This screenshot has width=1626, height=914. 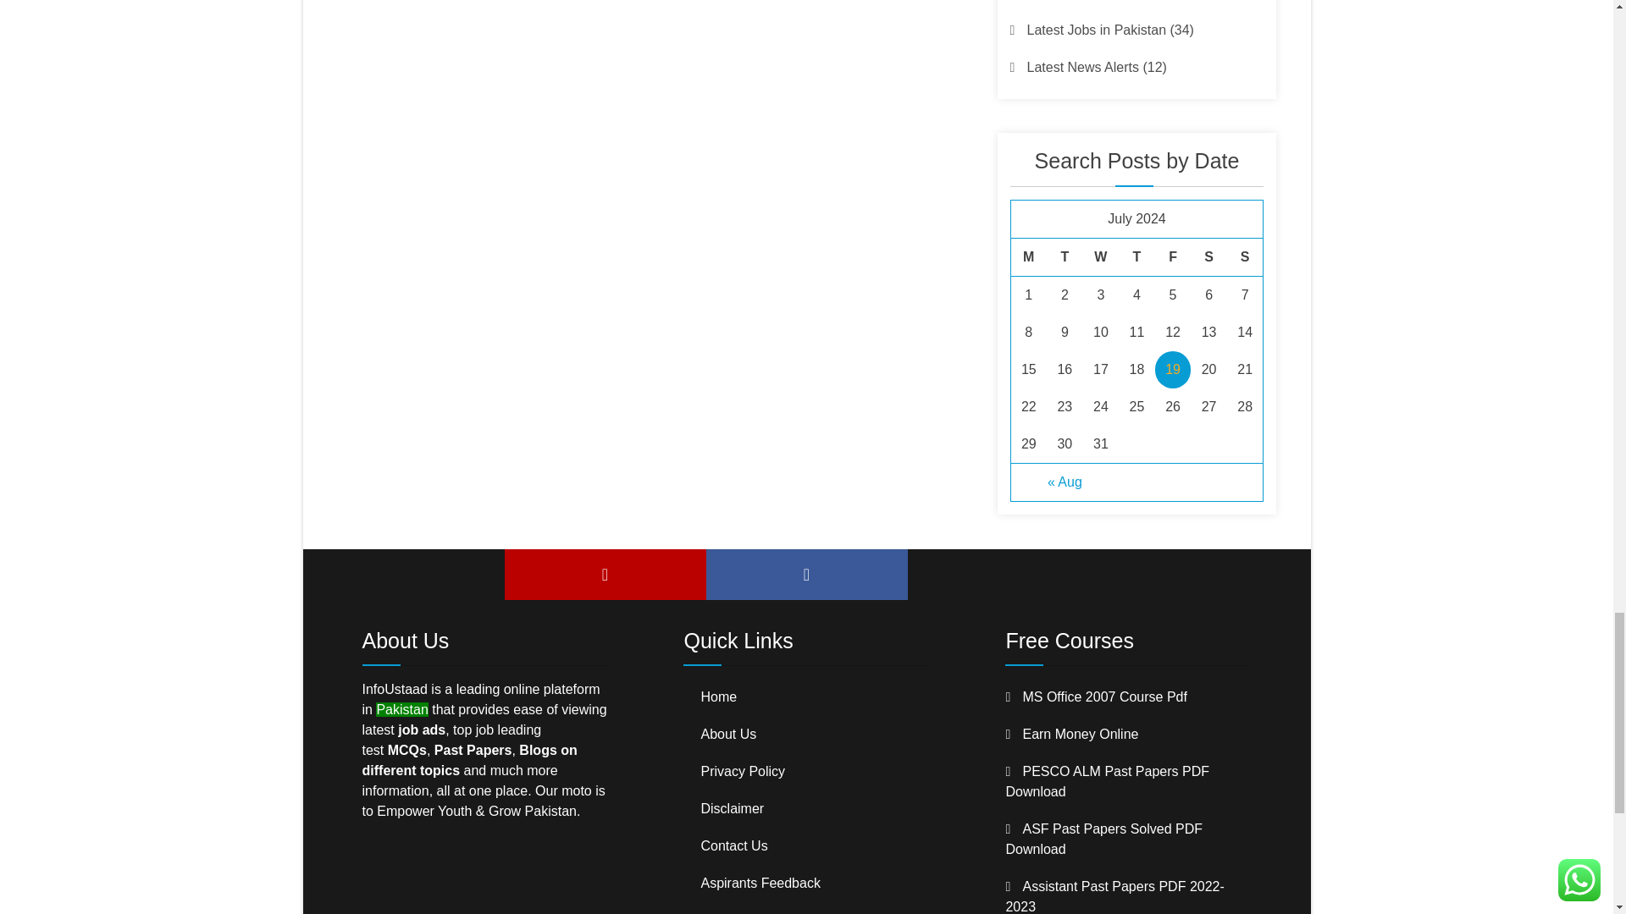 What do you see at coordinates (1137, 257) in the screenshot?
I see `Thursday` at bounding box center [1137, 257].